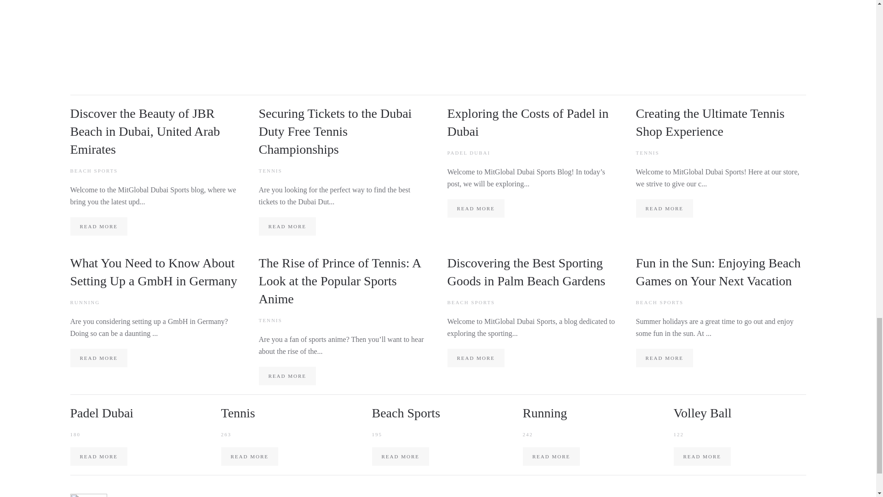 The image size is (883, 497). Describe the element at coordinates (85, 302) in the screenshot. I see `RUNNING` at that location.